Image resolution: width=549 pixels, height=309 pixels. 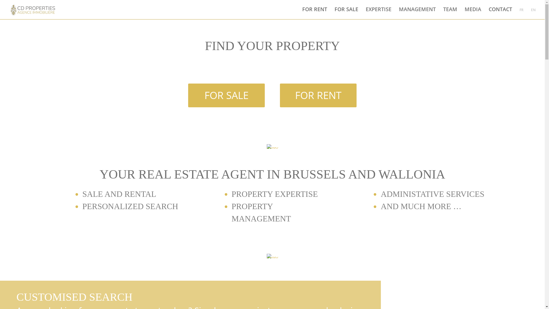 What do you see at coordinates (417, 13) in the screenshot?
I see `MANAGEMENT` at bounding box center [417, 13].